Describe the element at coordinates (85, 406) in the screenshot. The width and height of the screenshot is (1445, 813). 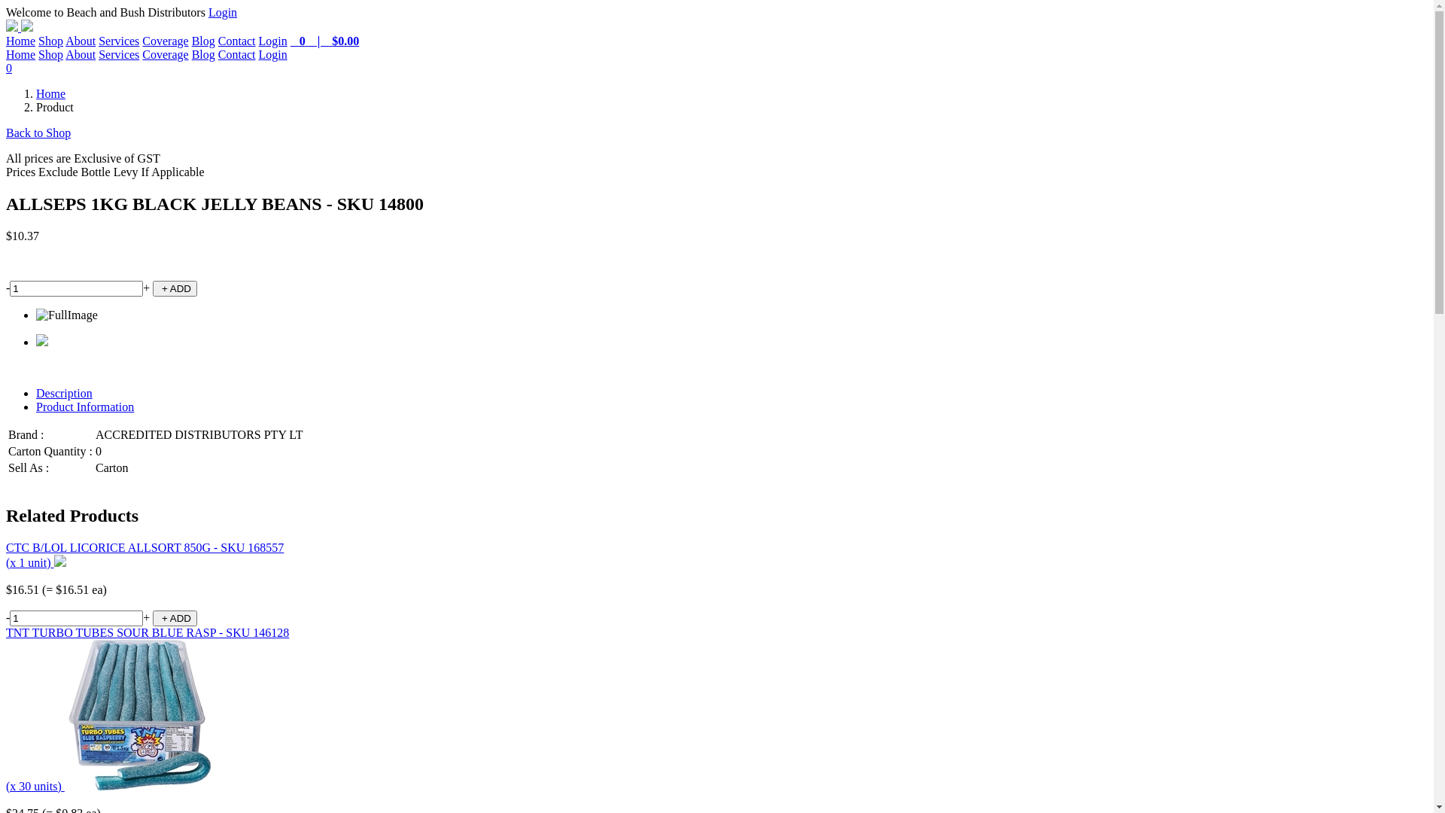
I see `Product Information` at that location.